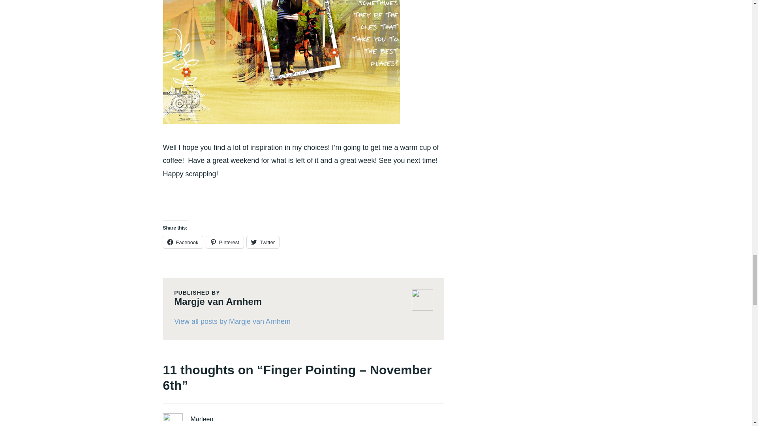 This screenshot has width=758, height=426. Describe the element at coordinates (182, 242) in the screenshot. I see `Facebook` at that location.